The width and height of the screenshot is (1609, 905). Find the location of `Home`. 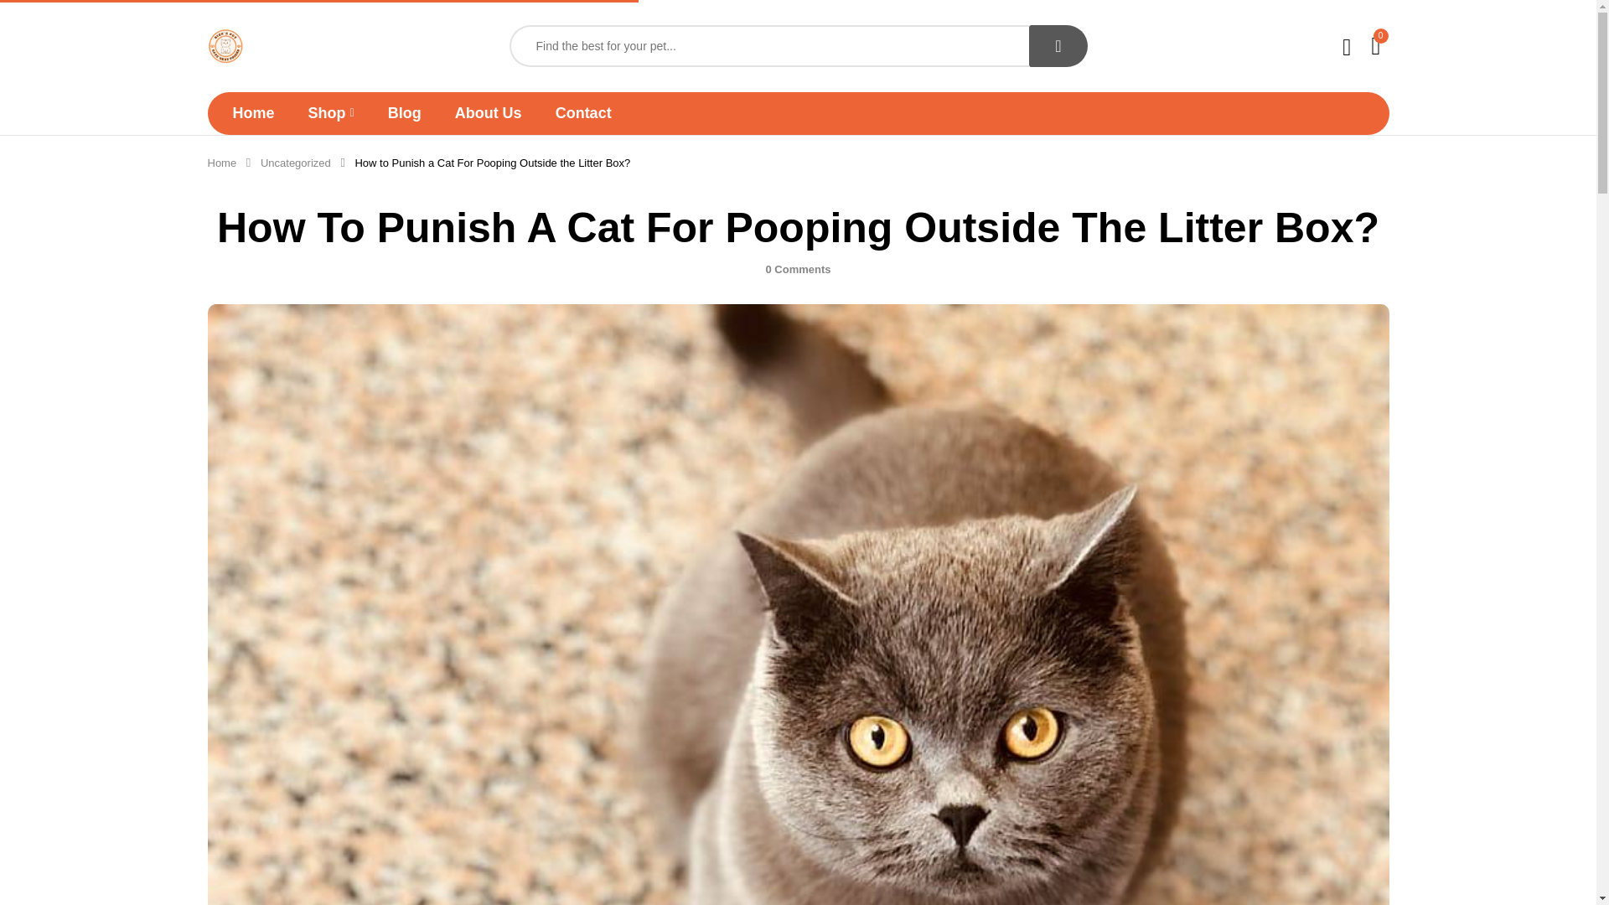

Home is located at coordinates (254, 112).